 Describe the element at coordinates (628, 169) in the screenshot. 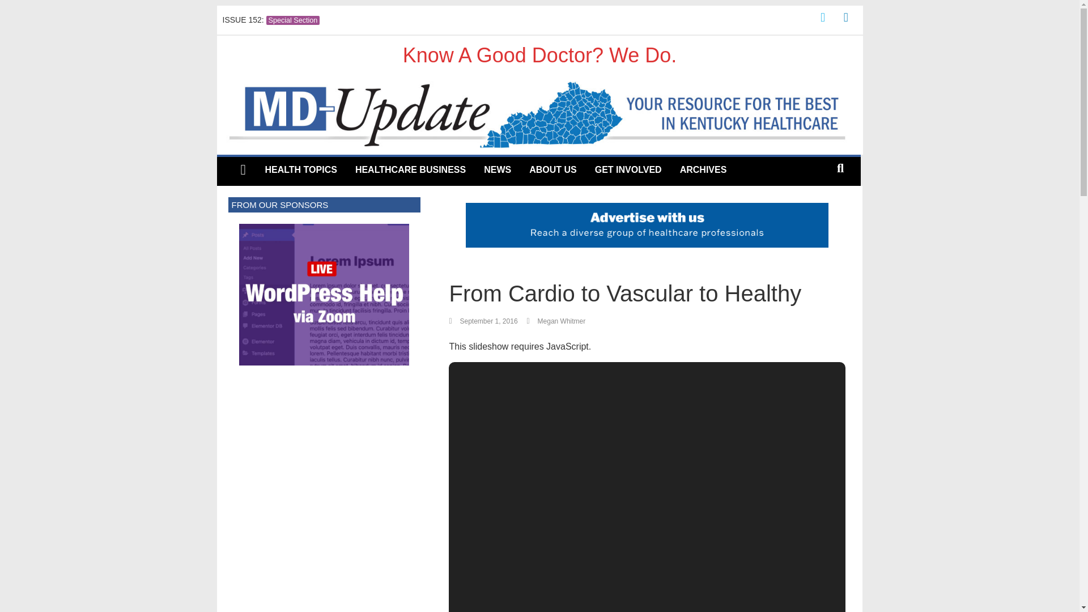

I see `GET INVOLVED` at that location.